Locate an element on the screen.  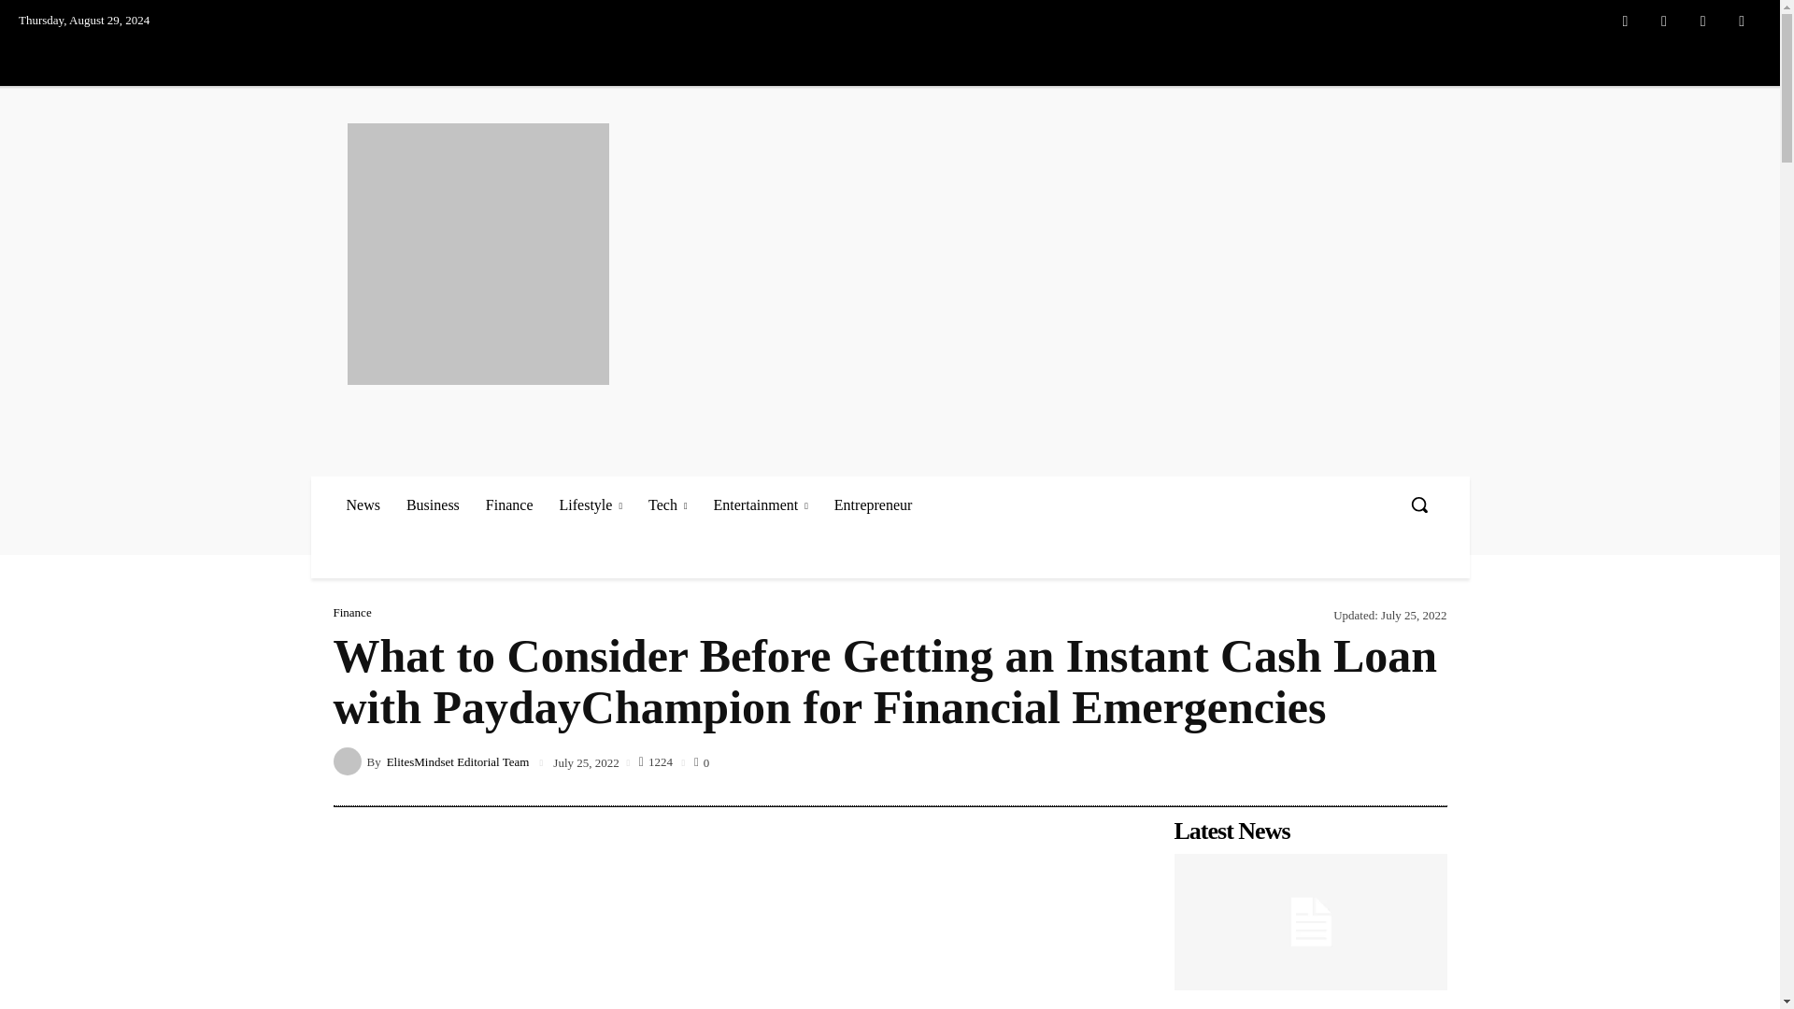
Finance is located at coordinates (510, 504).